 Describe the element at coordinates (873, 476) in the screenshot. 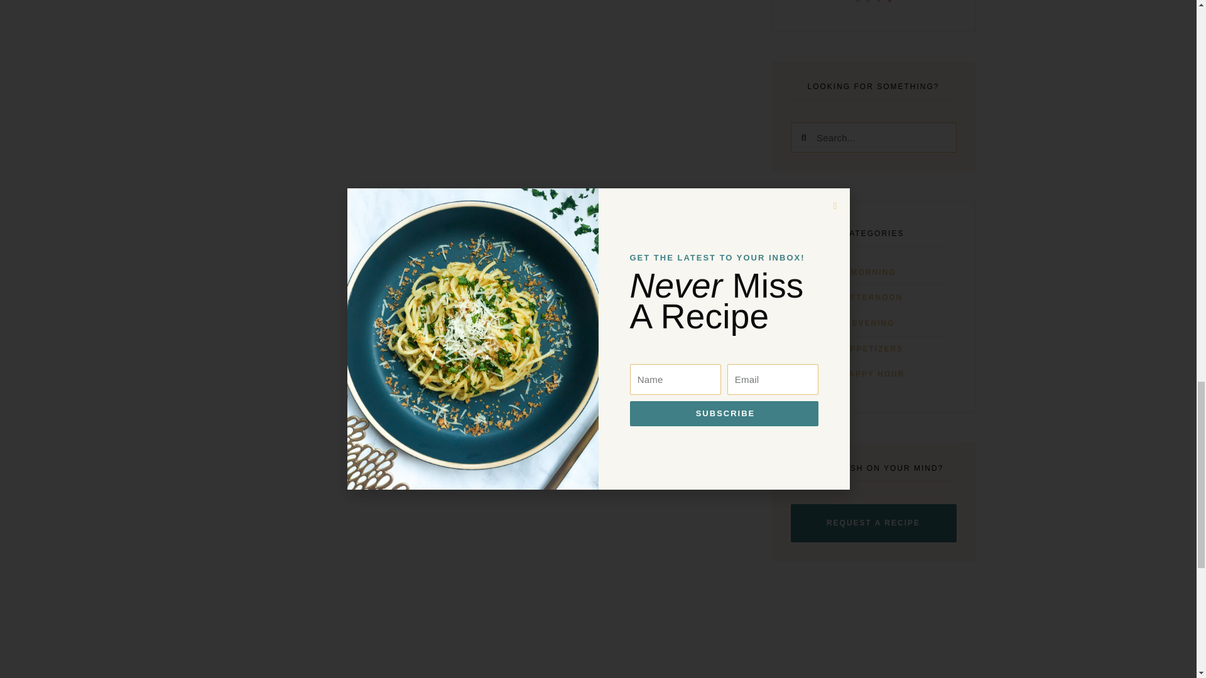

I see `HAVE A DISH ON YOUR MIND?` at that location.